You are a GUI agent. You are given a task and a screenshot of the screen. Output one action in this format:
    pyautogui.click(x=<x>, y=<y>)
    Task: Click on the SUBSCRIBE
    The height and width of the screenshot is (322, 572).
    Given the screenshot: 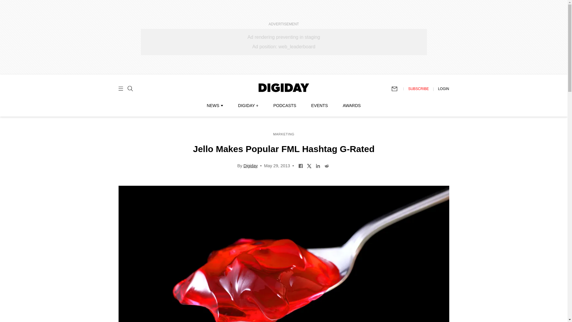 What is the action you would take?
    pyautogui.click(x=418, y=89)
    